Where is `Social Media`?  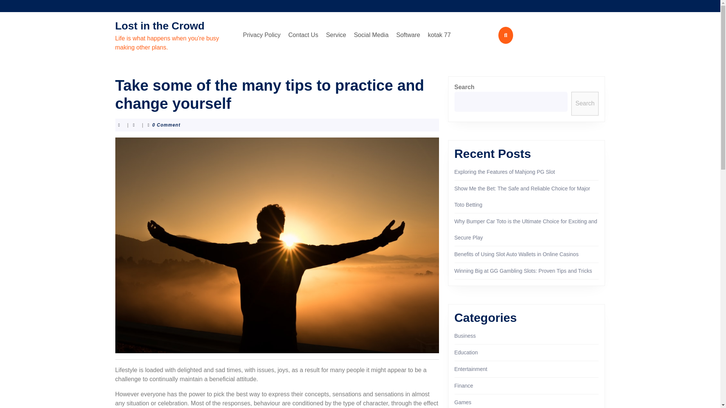
Social Media is located at coordinates (371, 35).